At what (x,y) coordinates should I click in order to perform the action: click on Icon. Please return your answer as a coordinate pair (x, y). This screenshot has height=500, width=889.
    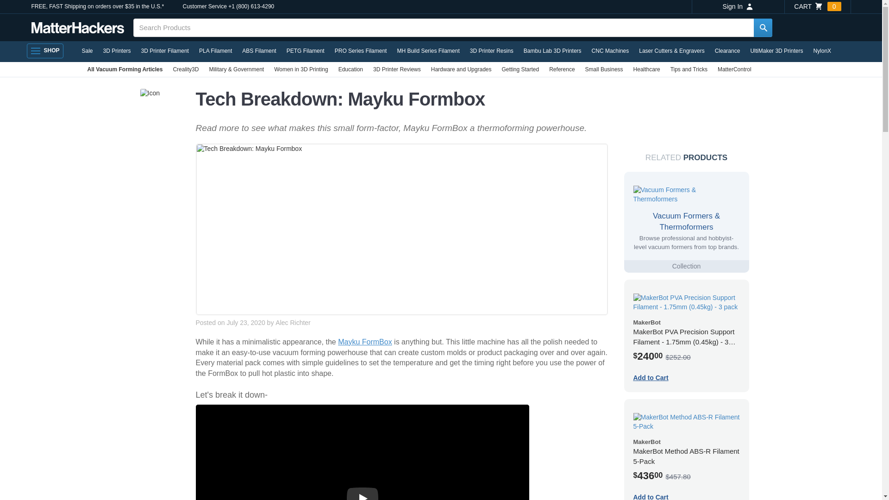
    Looking at the image, I should click on (149, 94).